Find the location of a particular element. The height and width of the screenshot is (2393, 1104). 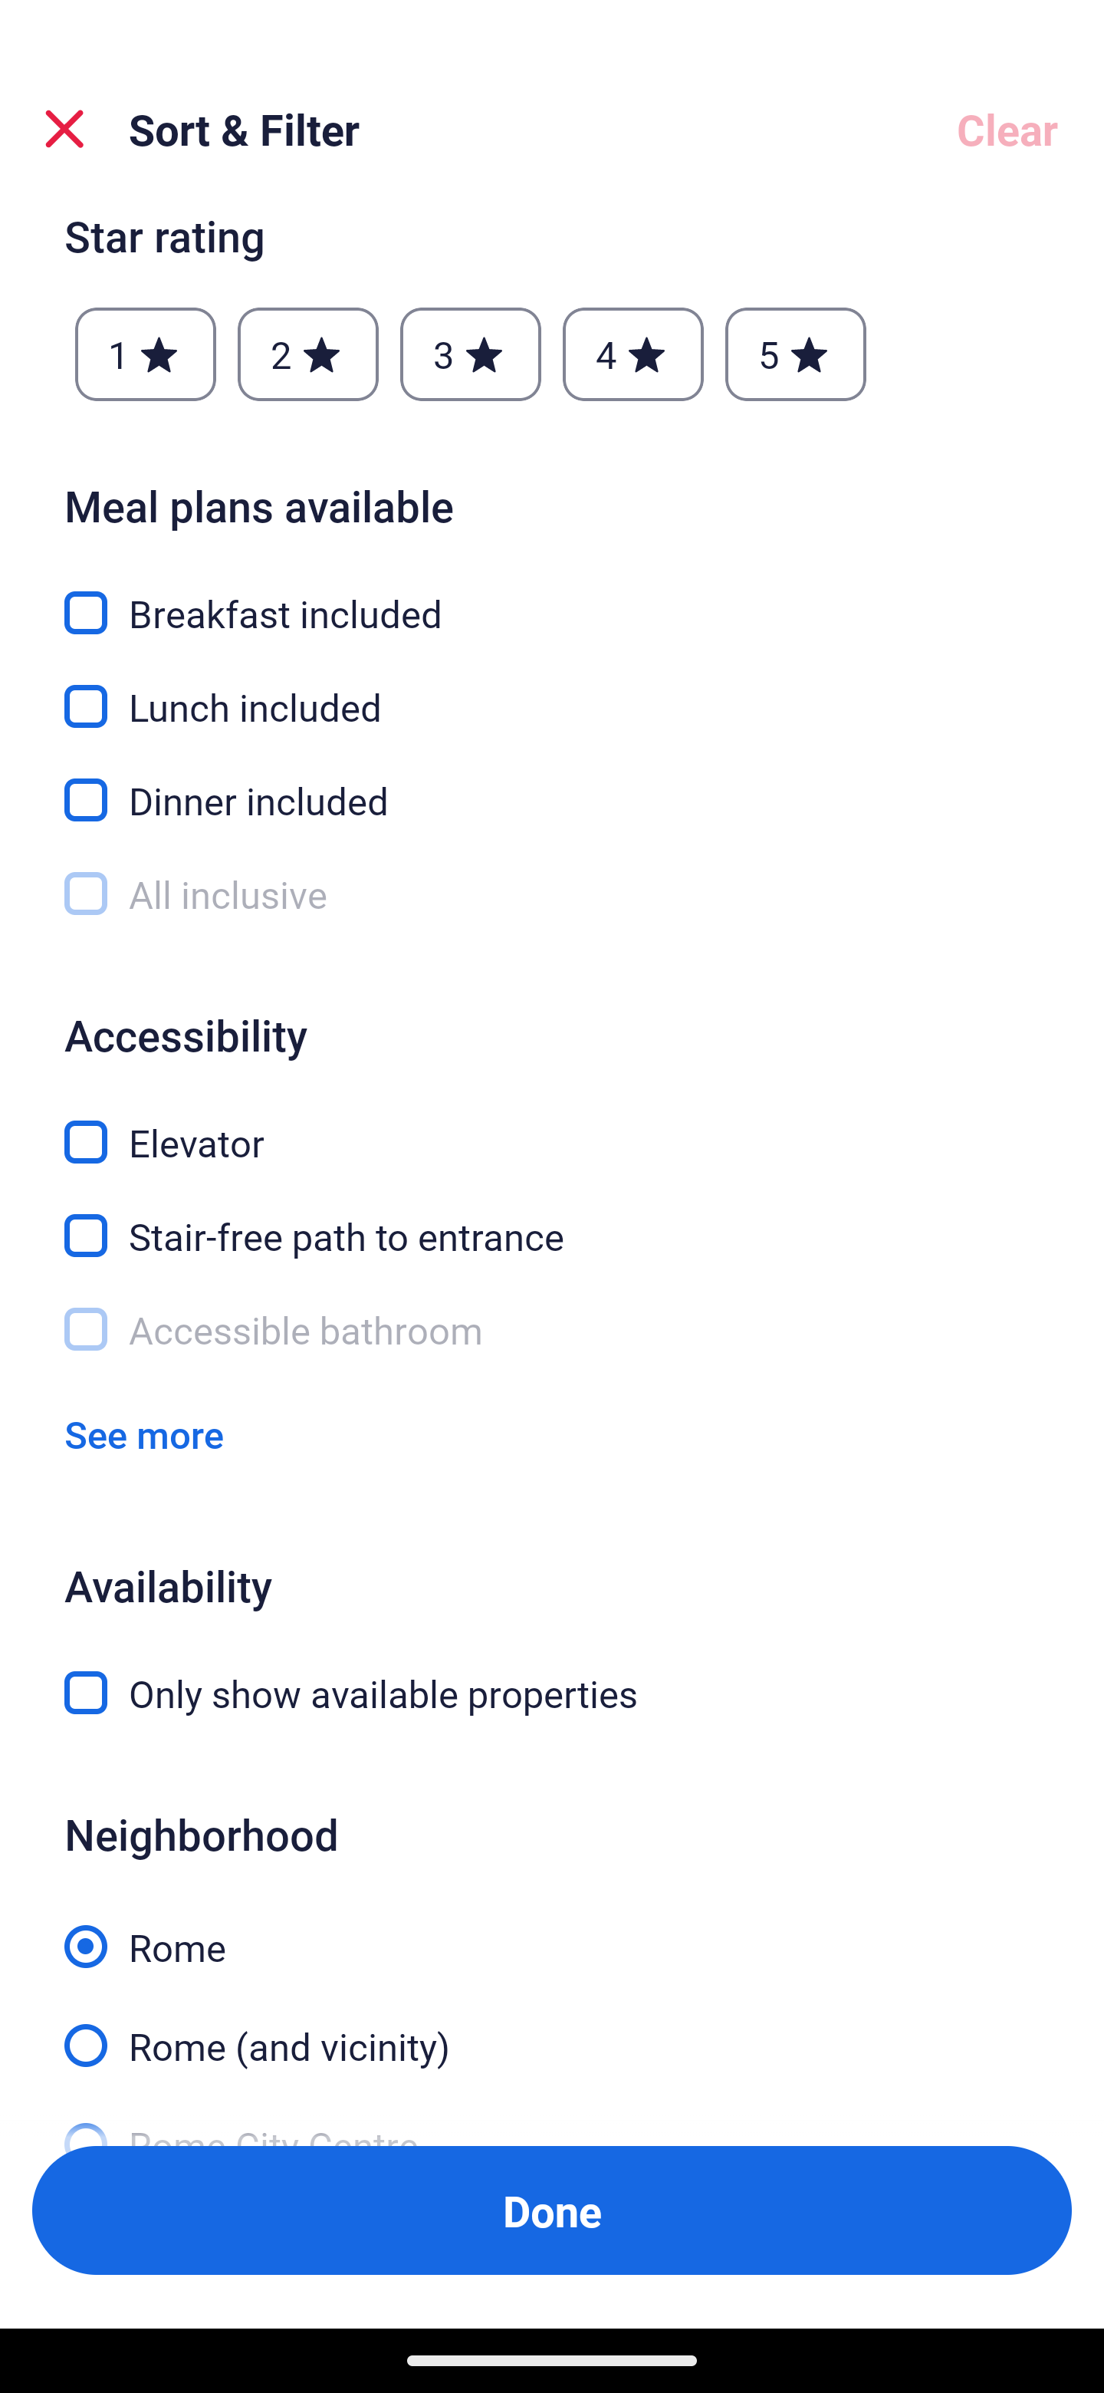

4 is located at coordinates (633, 354).